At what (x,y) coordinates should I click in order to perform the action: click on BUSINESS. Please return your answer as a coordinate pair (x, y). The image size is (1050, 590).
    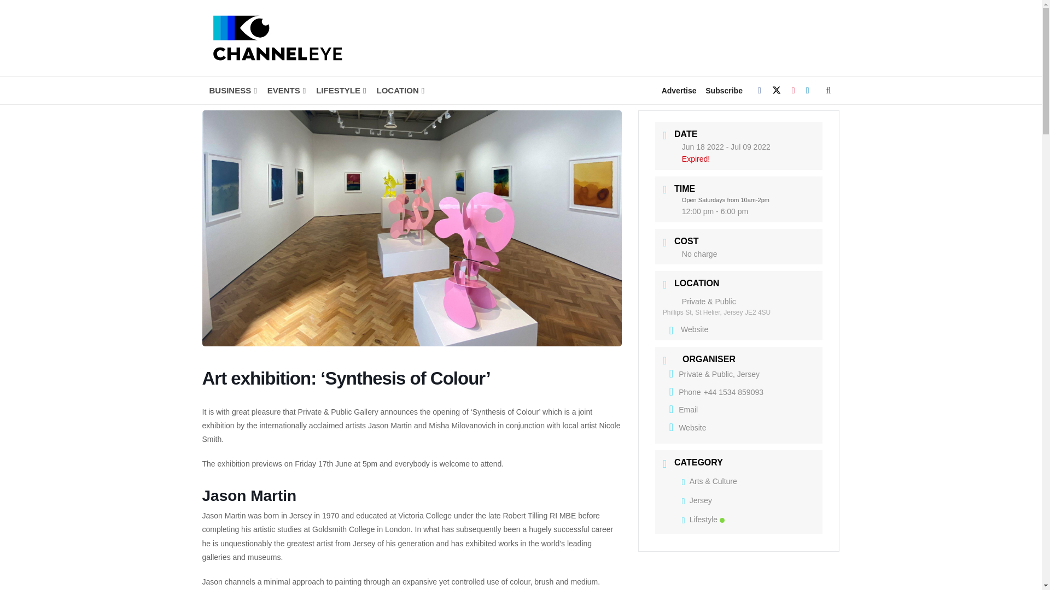
    Looking at the image, I should click on (232, 91).